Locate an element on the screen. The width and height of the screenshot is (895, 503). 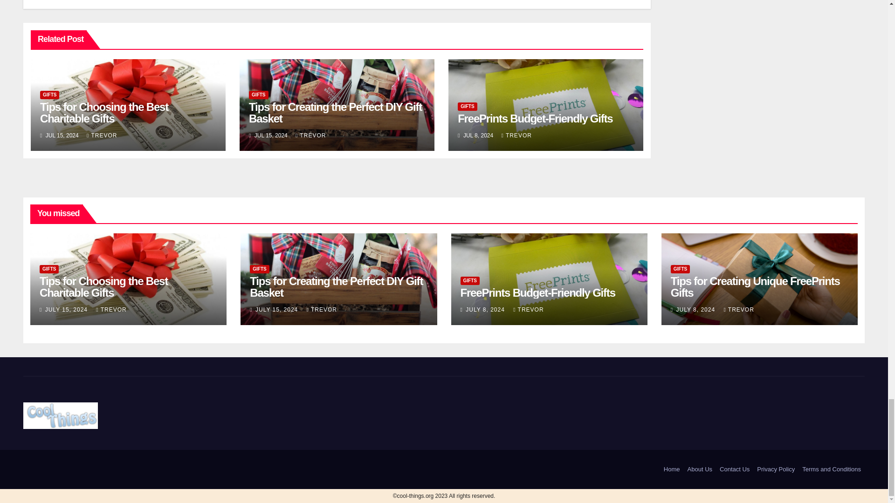
Permalink to: Tips for Creating the Perfect DIY Gift Basket is located at coordinates (335, 113).